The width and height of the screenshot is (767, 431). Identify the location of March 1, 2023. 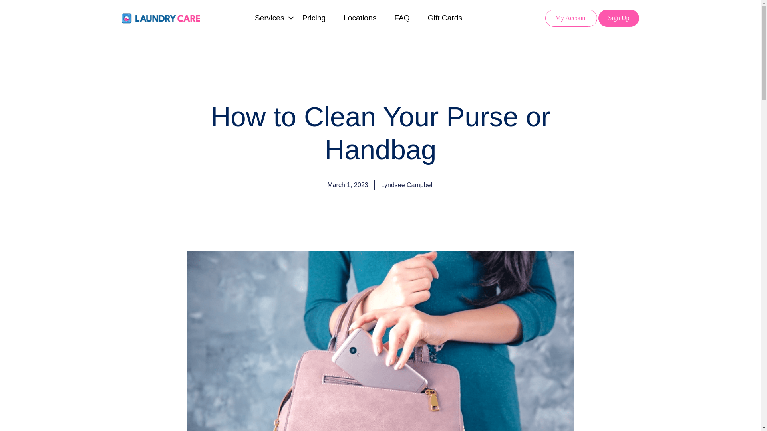
(348, 185).